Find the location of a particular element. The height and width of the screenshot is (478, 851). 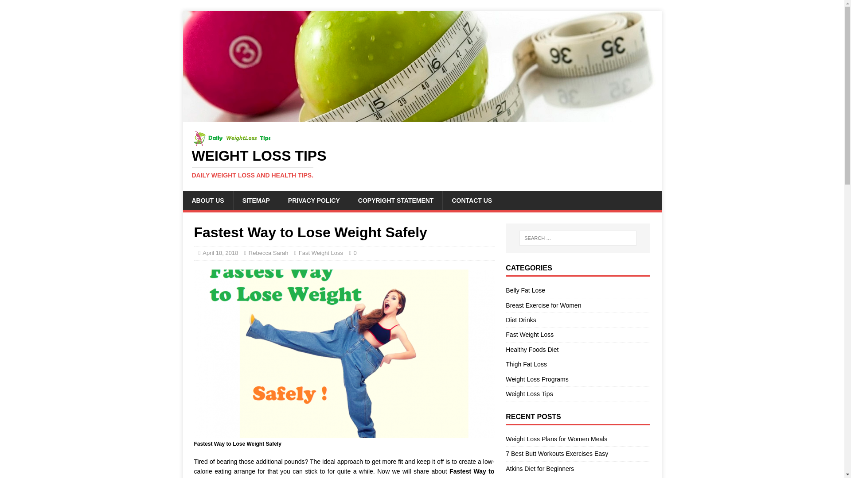

Weight Loss Tips is located at coordinates (320, 252).